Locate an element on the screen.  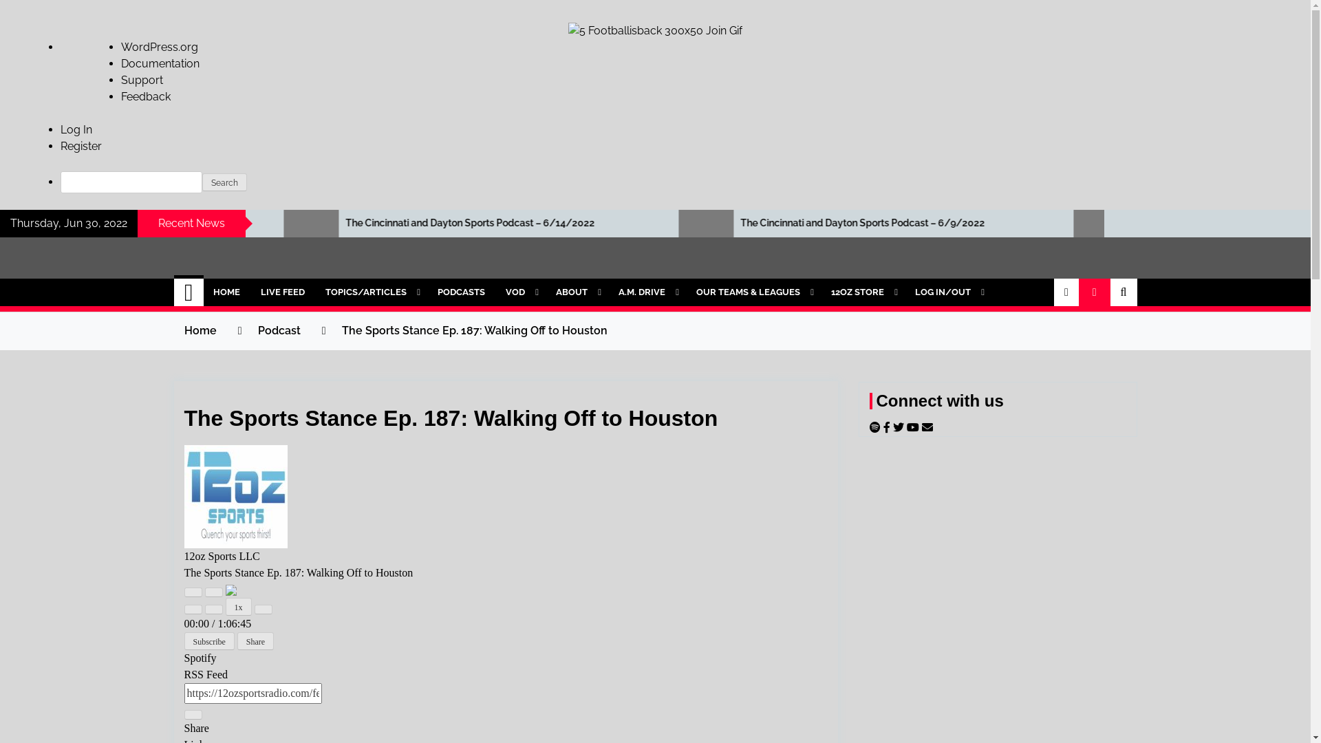
ABOUT is located at coordinates (577, 292).